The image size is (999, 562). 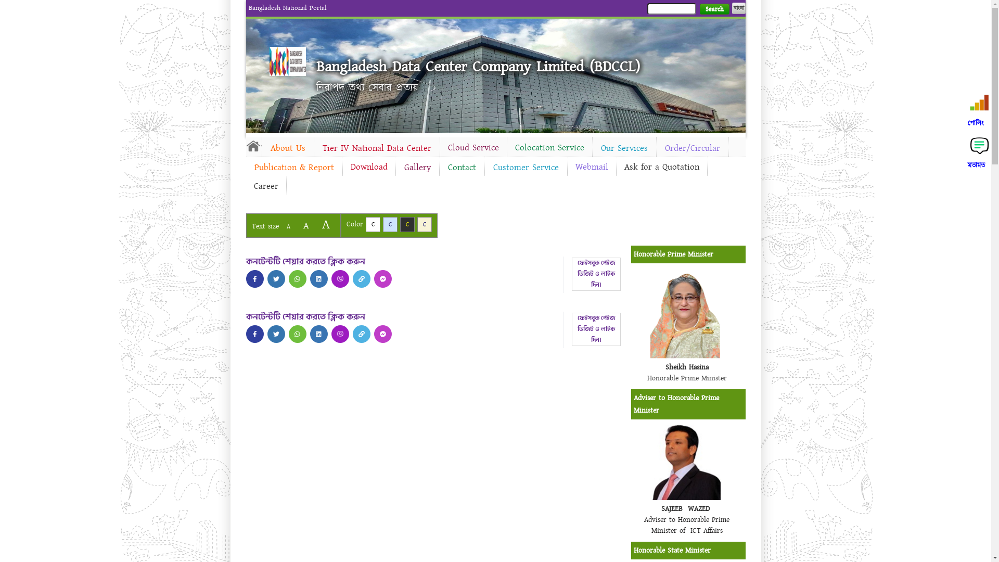 What do you see at coordinates (549, 148) in the screenshot?
I see `Colocation Service` at bounding box center [549, 148].